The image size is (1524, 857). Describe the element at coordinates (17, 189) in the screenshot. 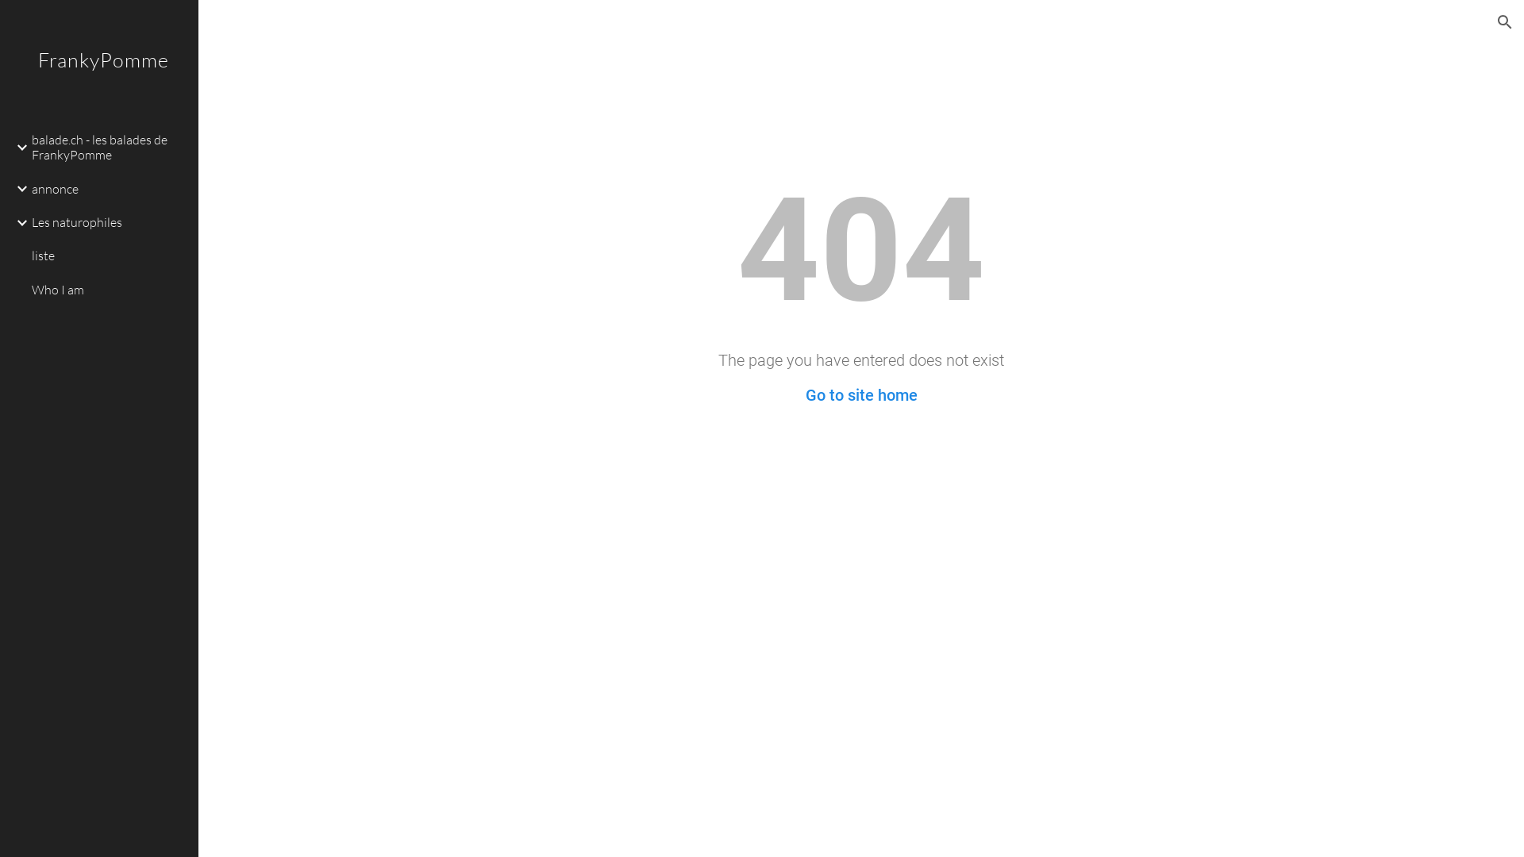

I see `Expand/Collapse` at that location.